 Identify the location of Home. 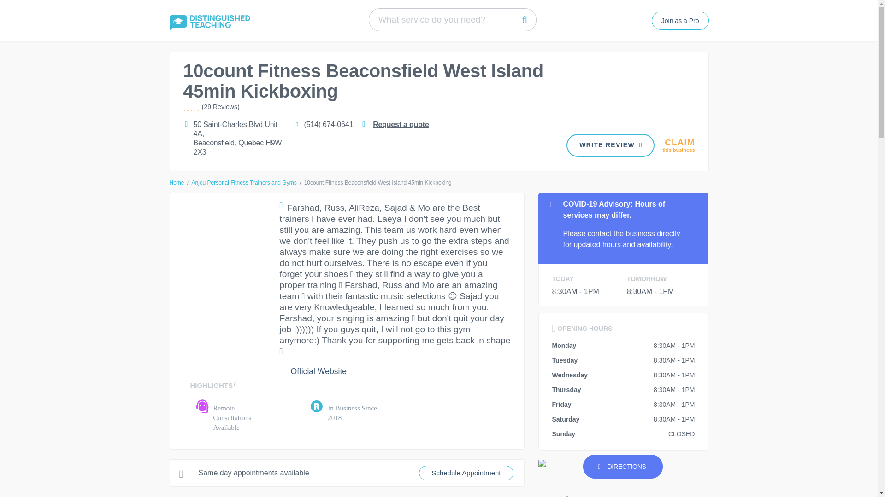
(177, 182).